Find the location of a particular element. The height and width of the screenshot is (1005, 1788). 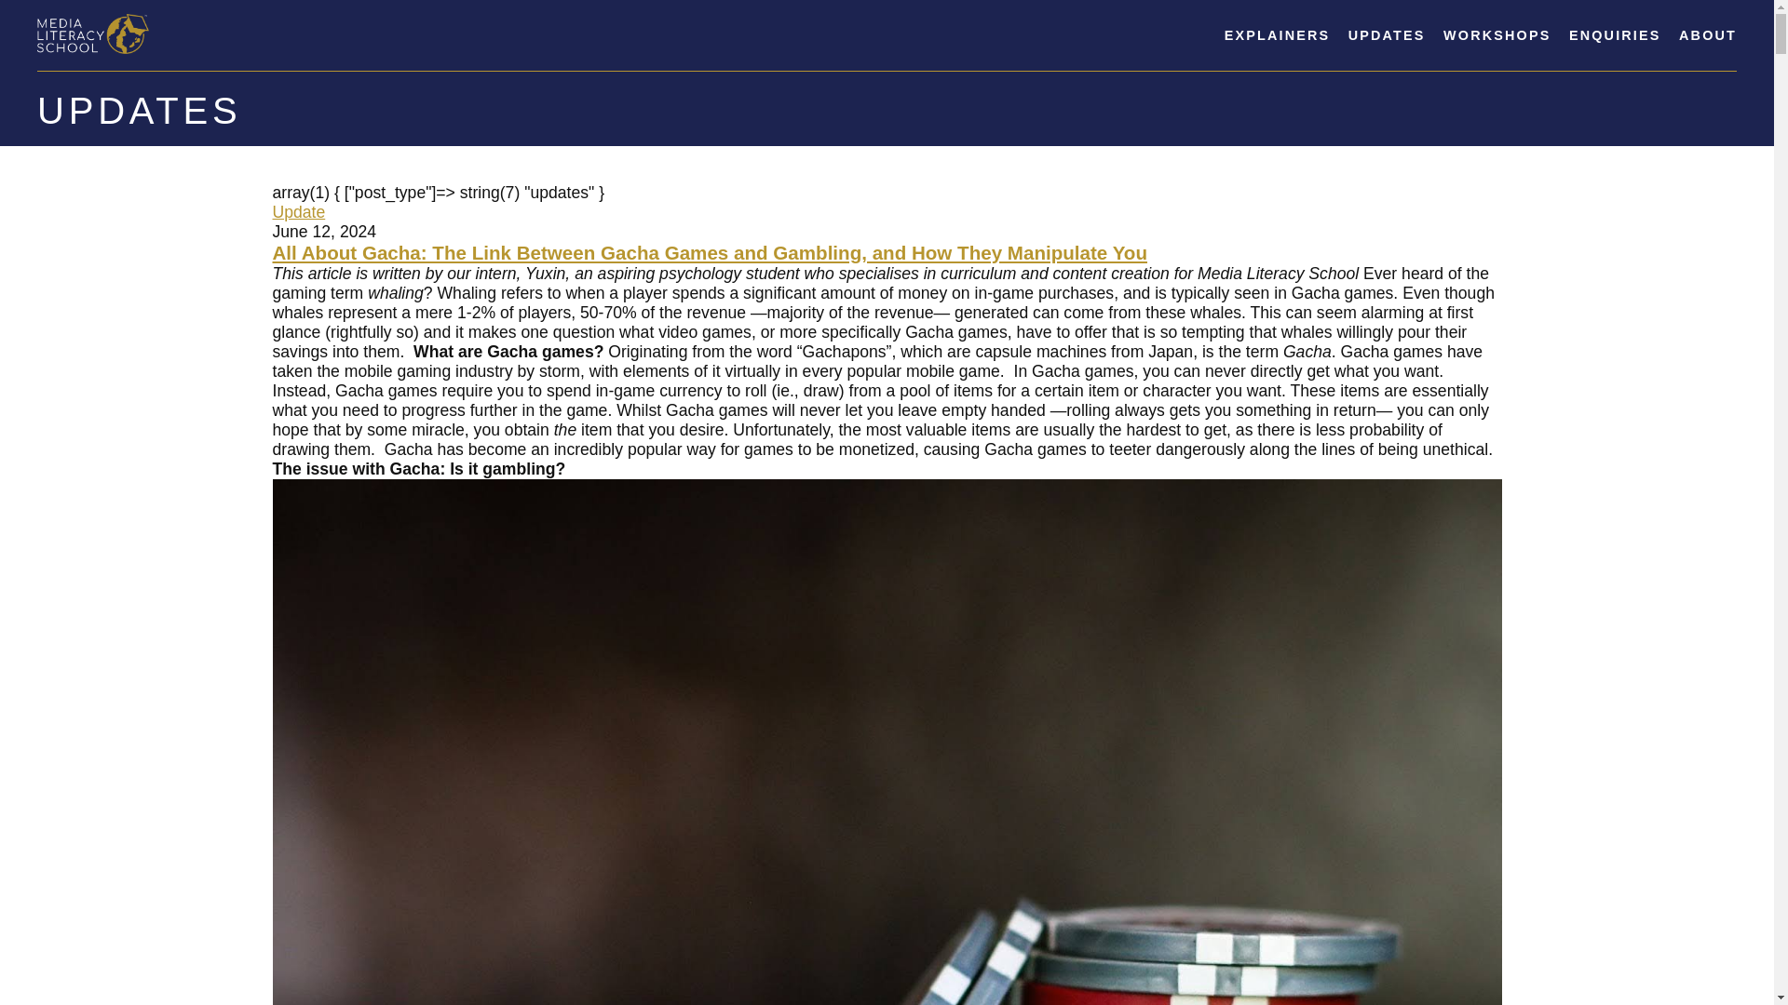

EXPLAINERS is located at coordinates (1278, 35).